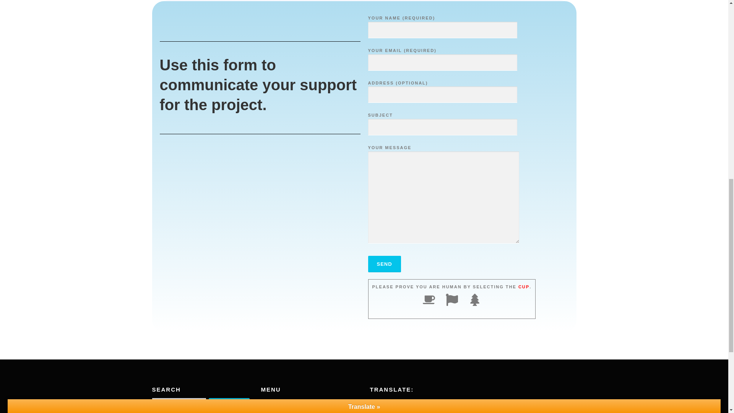 This screenshot has height=413, width=734. I want to click on Hindi, so click(396, 404).